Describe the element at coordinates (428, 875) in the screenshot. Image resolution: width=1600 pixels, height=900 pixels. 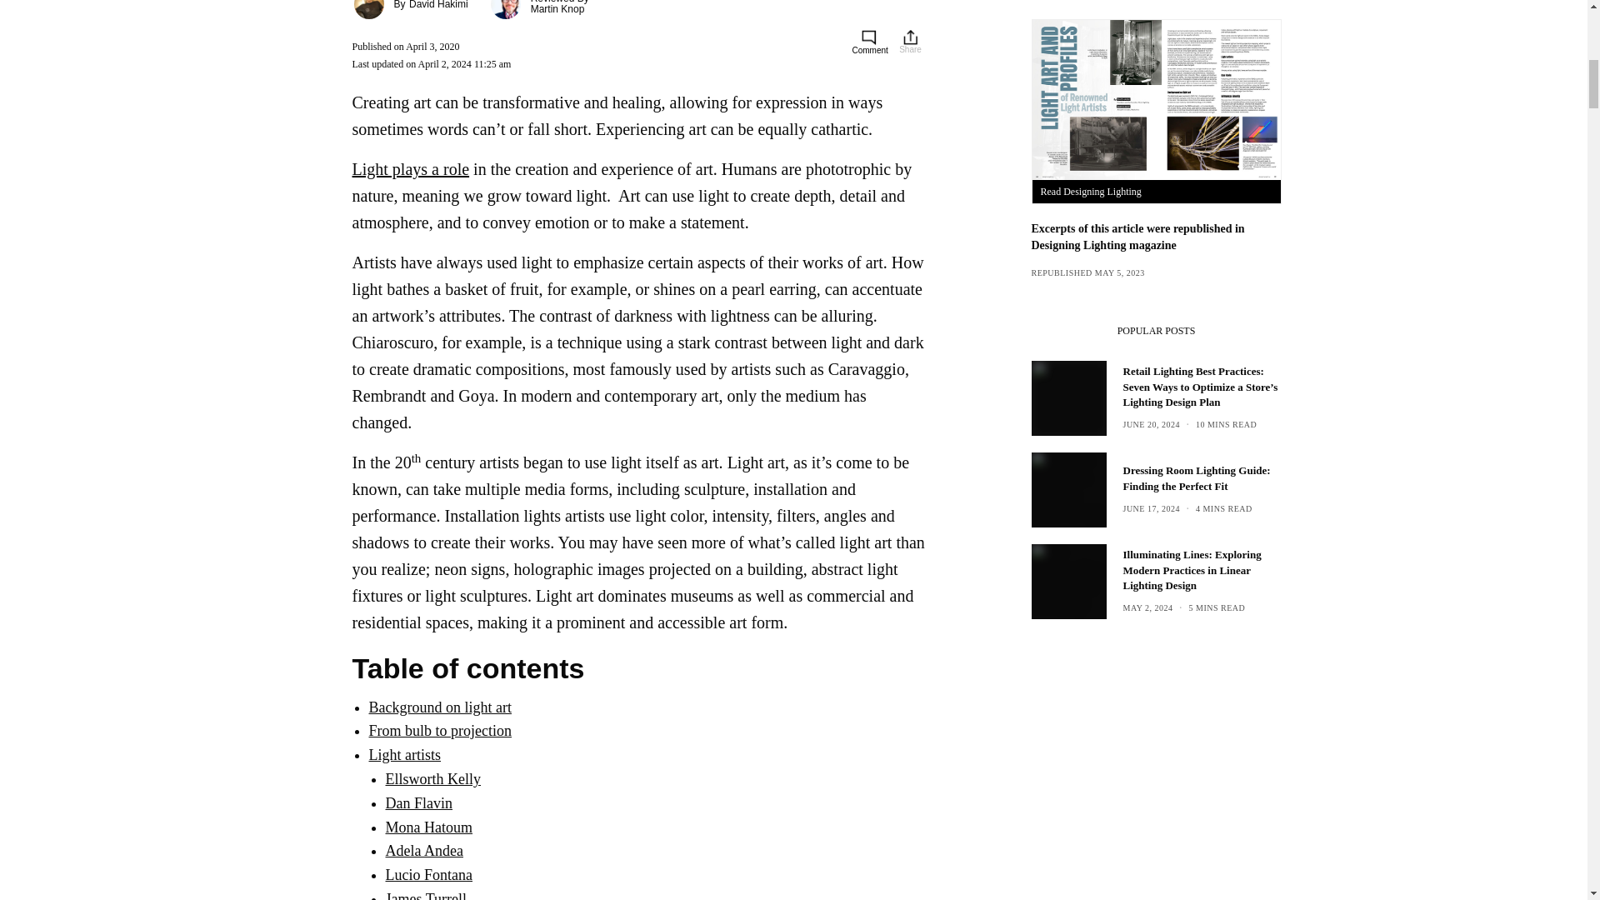
I see `Lucio Fontana` at that location.